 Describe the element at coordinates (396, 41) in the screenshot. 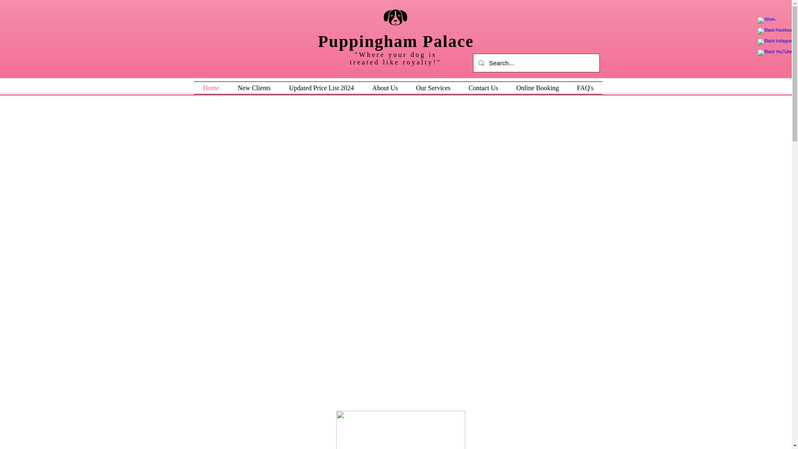

I see `Puppingham Palace` at that location.